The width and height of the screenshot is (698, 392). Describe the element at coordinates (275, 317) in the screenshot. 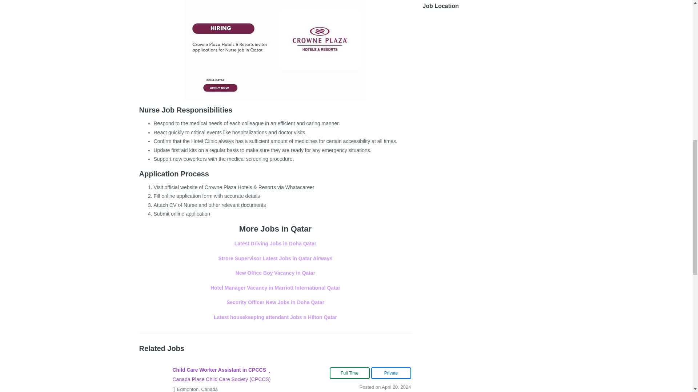

I see `Latest housekeeping attendant Jobs n Hilton Qatar` at that location.